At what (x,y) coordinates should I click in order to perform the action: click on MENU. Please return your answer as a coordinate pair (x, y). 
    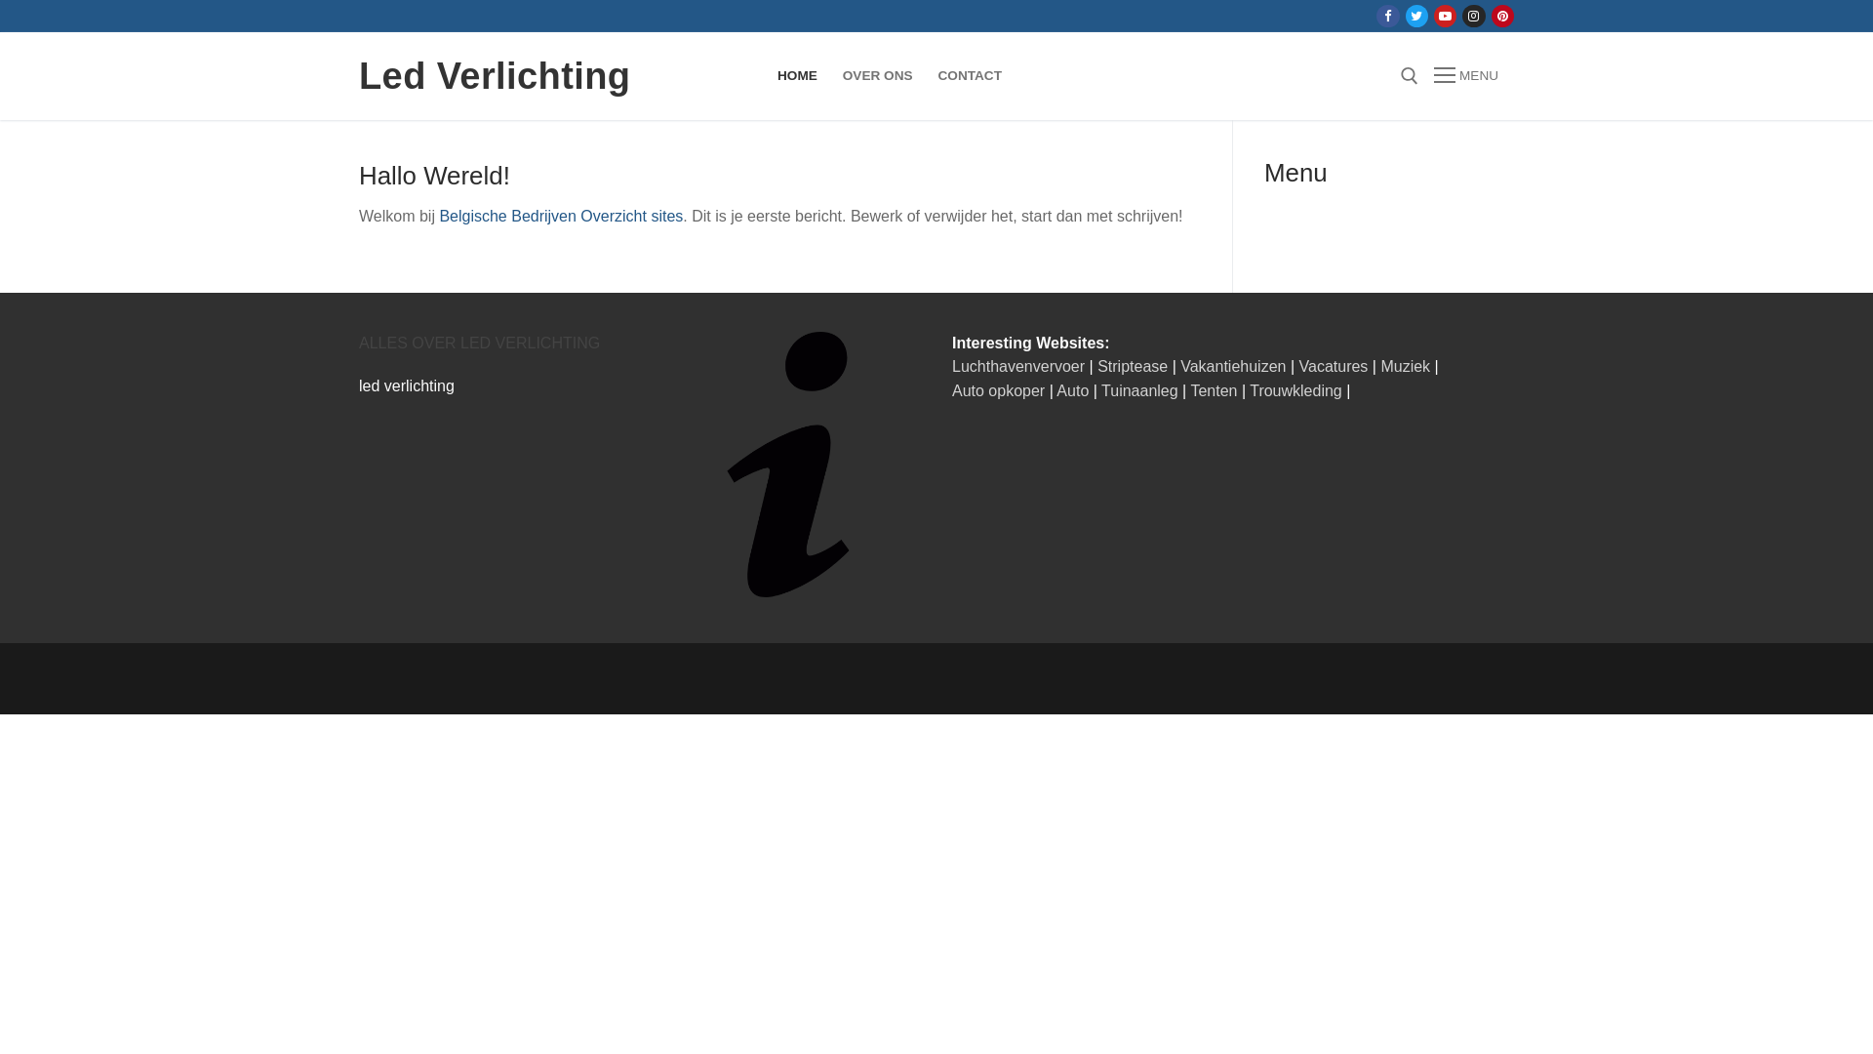
    Looking at the image, I should click on (1466, 76).